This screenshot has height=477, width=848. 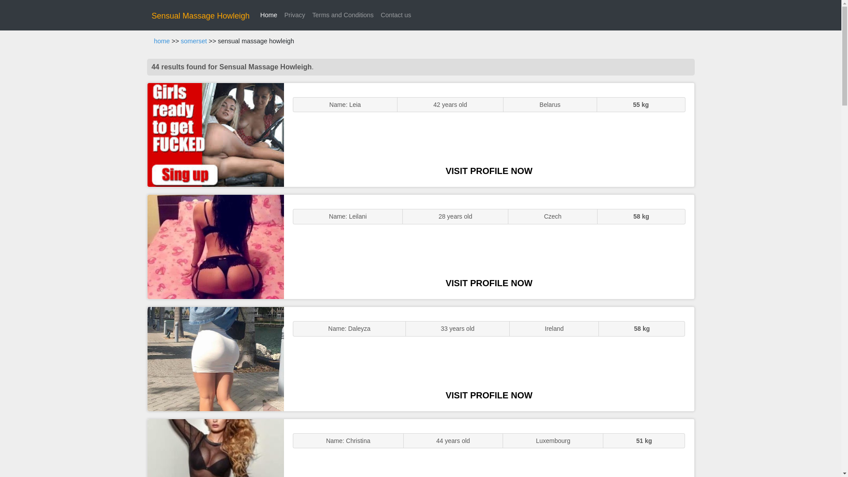 What do you see at coordinates (216, 135) in the screenshot?
I see ` ENGLISH STUNNER` at bounding box center [216, 135].